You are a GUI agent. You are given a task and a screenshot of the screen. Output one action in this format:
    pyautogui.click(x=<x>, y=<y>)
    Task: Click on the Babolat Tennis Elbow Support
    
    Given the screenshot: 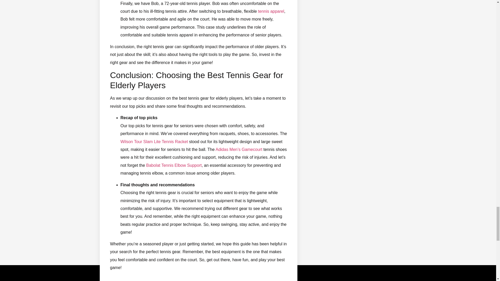 What is the action you would take?
    pyautogui.click(x=173, y=165)
    